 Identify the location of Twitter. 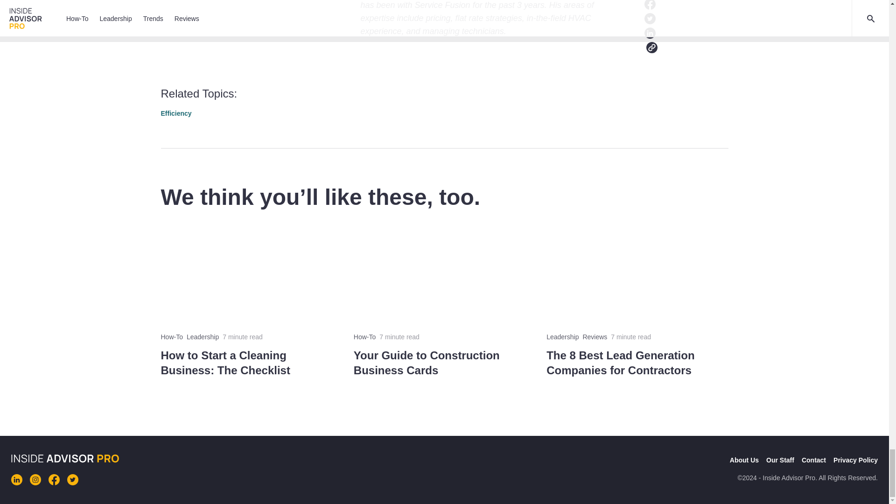
(690, 111).